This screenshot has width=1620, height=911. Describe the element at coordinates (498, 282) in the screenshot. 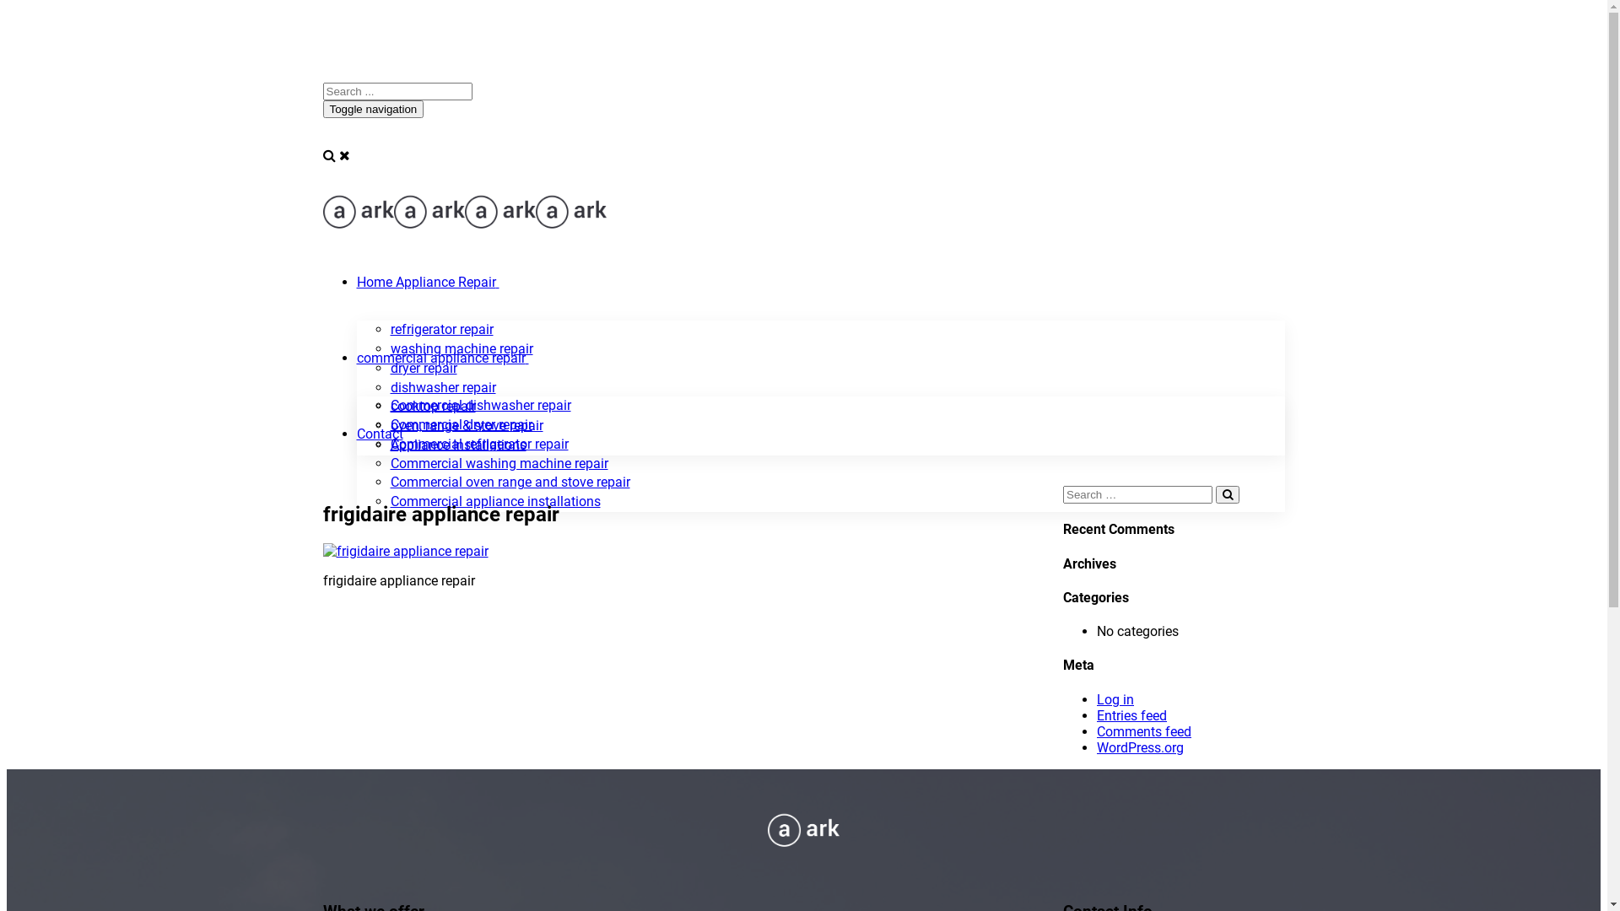

I see ` ` at that location.